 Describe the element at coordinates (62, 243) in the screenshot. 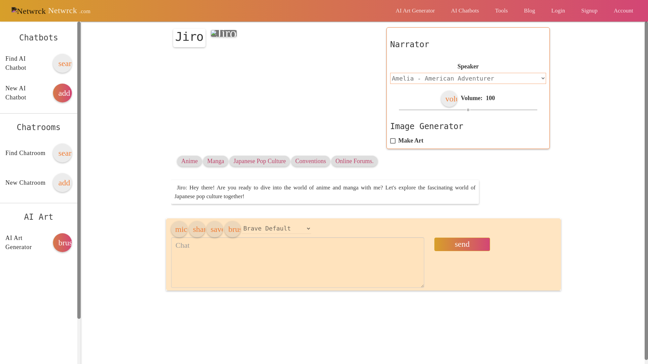

I see `brush` at that location.